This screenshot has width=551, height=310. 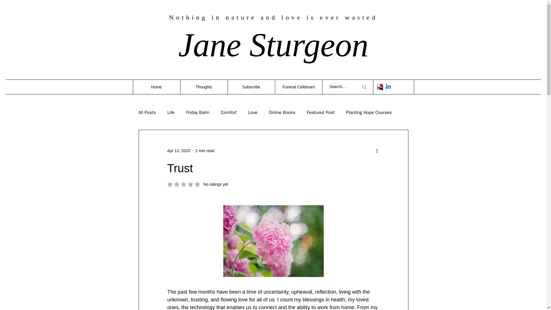 What do you see at coordinates (171, 113) in the screenshot?
I see `Subscribe` at bounding box center [171, 113].